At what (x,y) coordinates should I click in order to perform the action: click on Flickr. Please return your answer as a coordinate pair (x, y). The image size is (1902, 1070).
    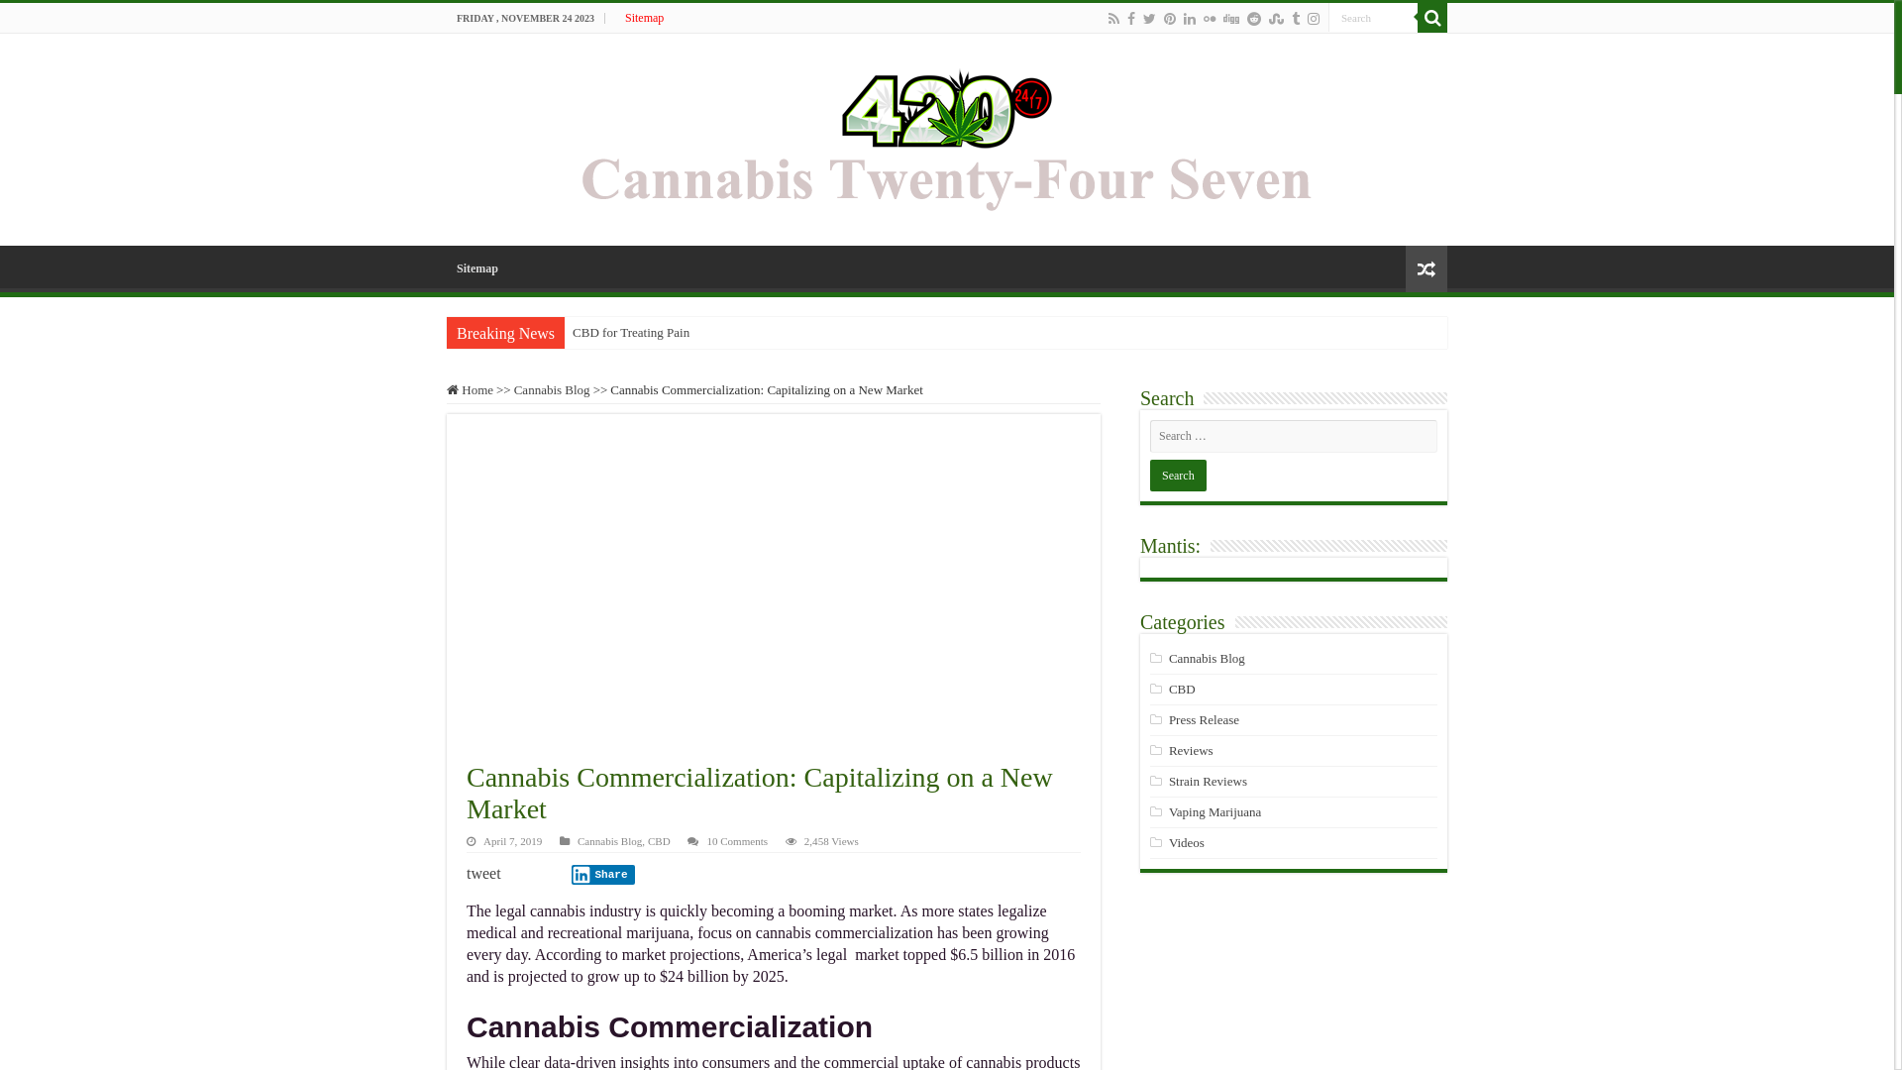
    Looking at the image, I should click on (1210, 19).